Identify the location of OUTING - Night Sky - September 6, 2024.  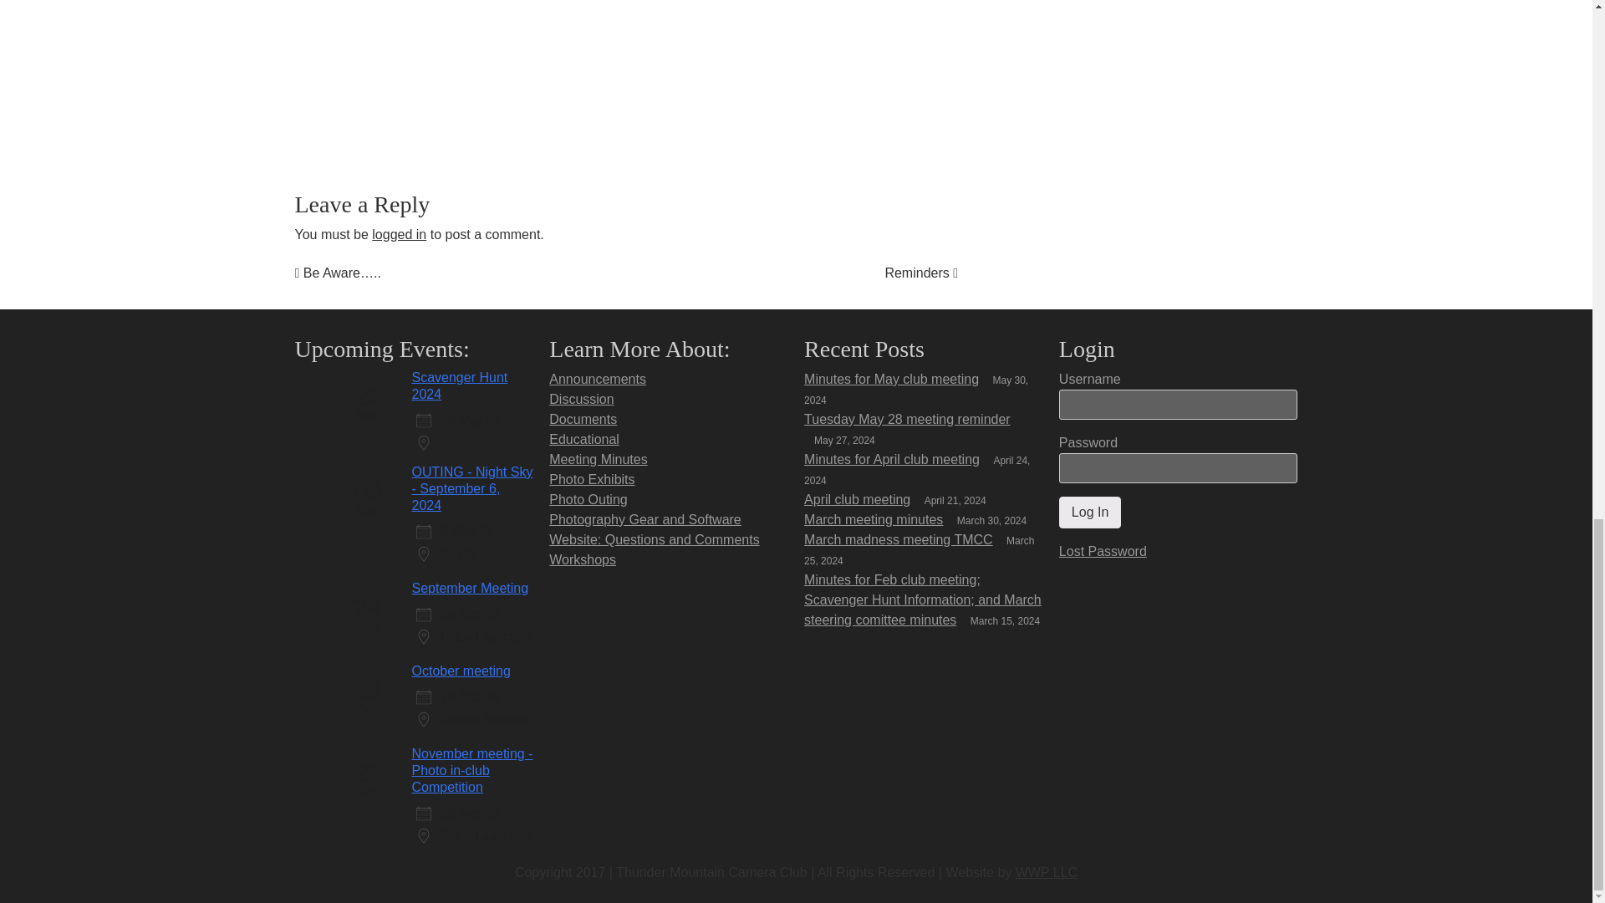
(471, 488).